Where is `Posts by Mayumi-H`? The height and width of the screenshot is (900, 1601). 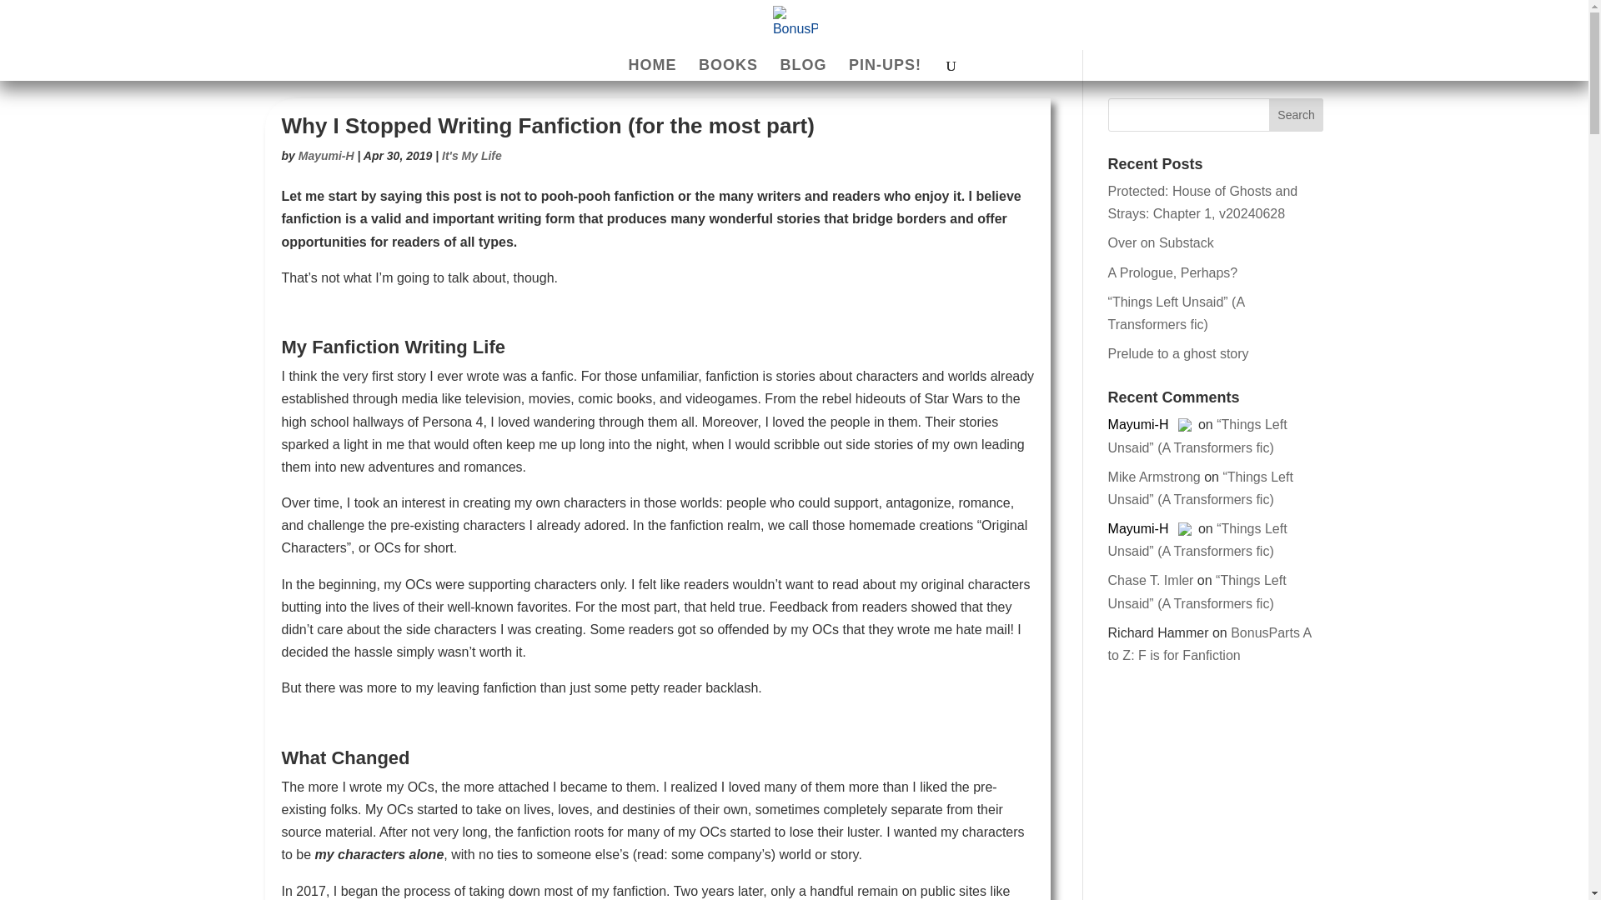
Posts by Mayumi-H is located at coordinates (325, 156).